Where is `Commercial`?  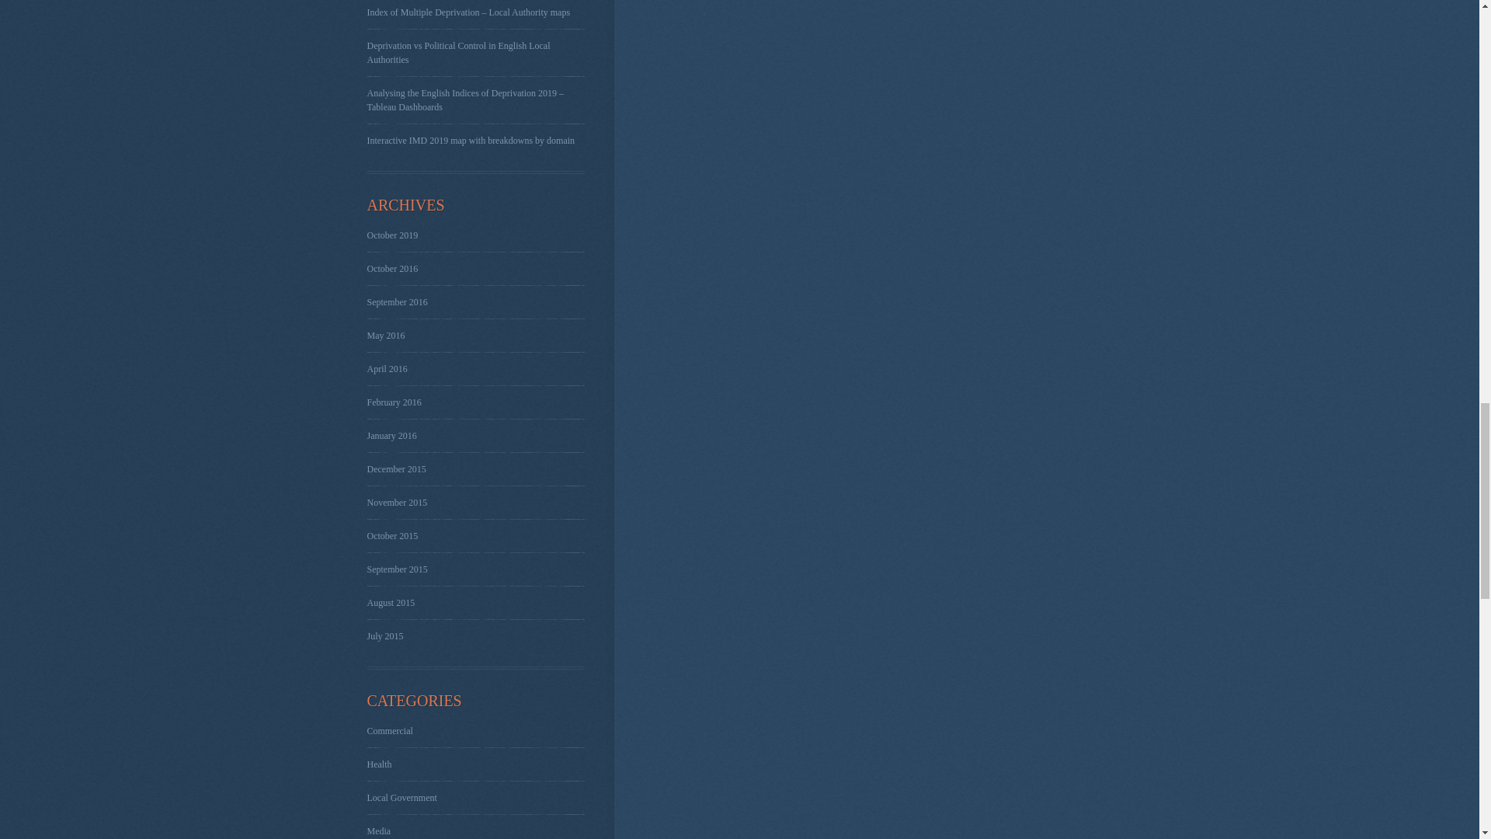 Commercial is located at coordinates (390, 731).